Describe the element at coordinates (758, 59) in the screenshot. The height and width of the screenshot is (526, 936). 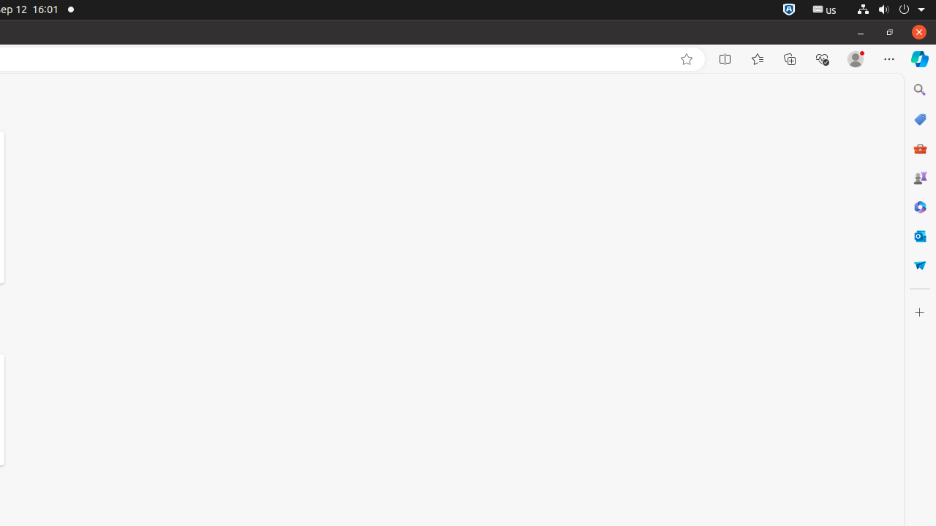
I see `Favorites` at that location.